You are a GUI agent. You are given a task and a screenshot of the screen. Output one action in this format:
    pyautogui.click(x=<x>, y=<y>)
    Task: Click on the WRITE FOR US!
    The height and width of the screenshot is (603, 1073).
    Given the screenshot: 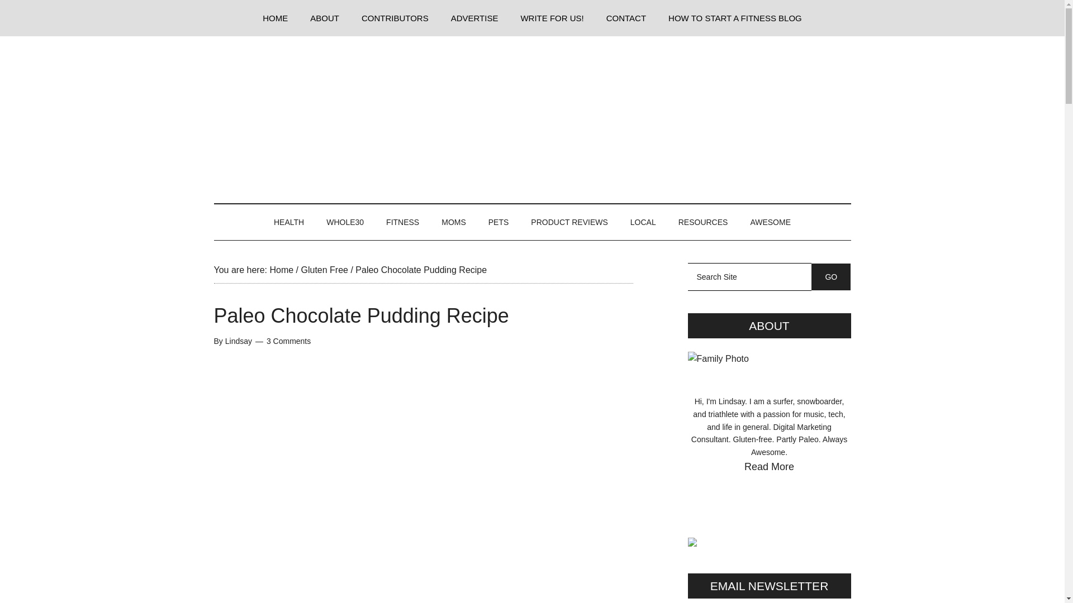 What is the action you would take?
    pyautogui.click(x=551, y=18)
    